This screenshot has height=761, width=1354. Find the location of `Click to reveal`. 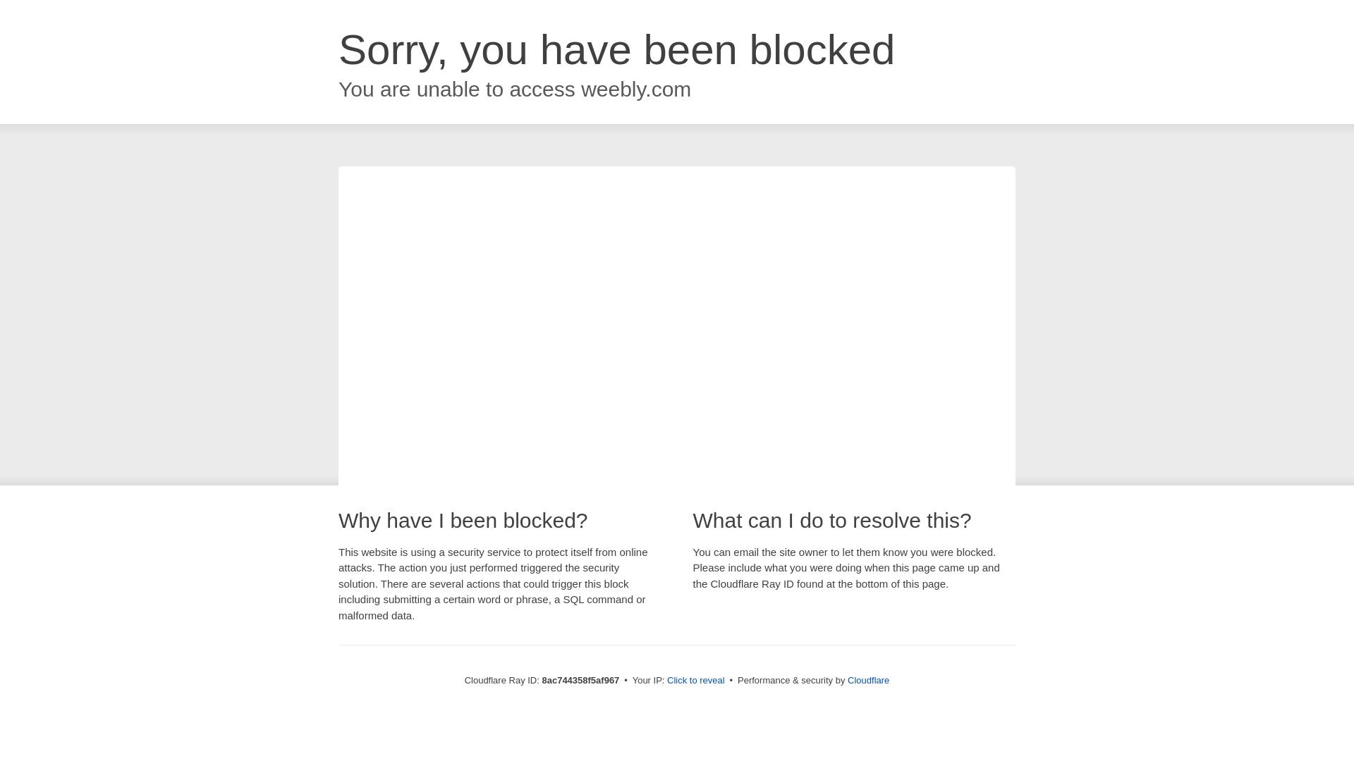

Click to reveal is located at coordinates (695, 681).